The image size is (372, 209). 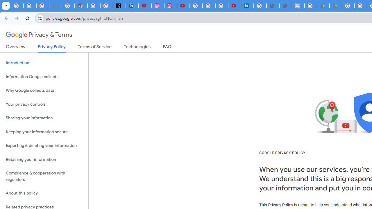 I want to click on LinkedIn Privacy Policy, so click(x=132, y=6).